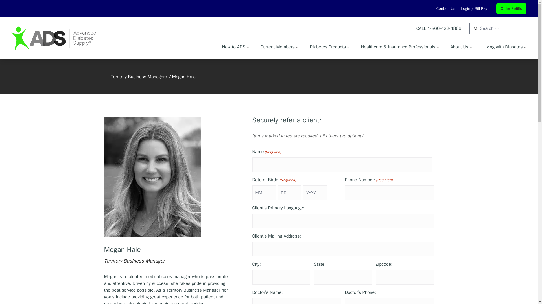 Image resolution: width=542 pixels, height=304 pixels. Describe the element at coordinates (461, 47) in the screenshot. I see `About Us` at that location.